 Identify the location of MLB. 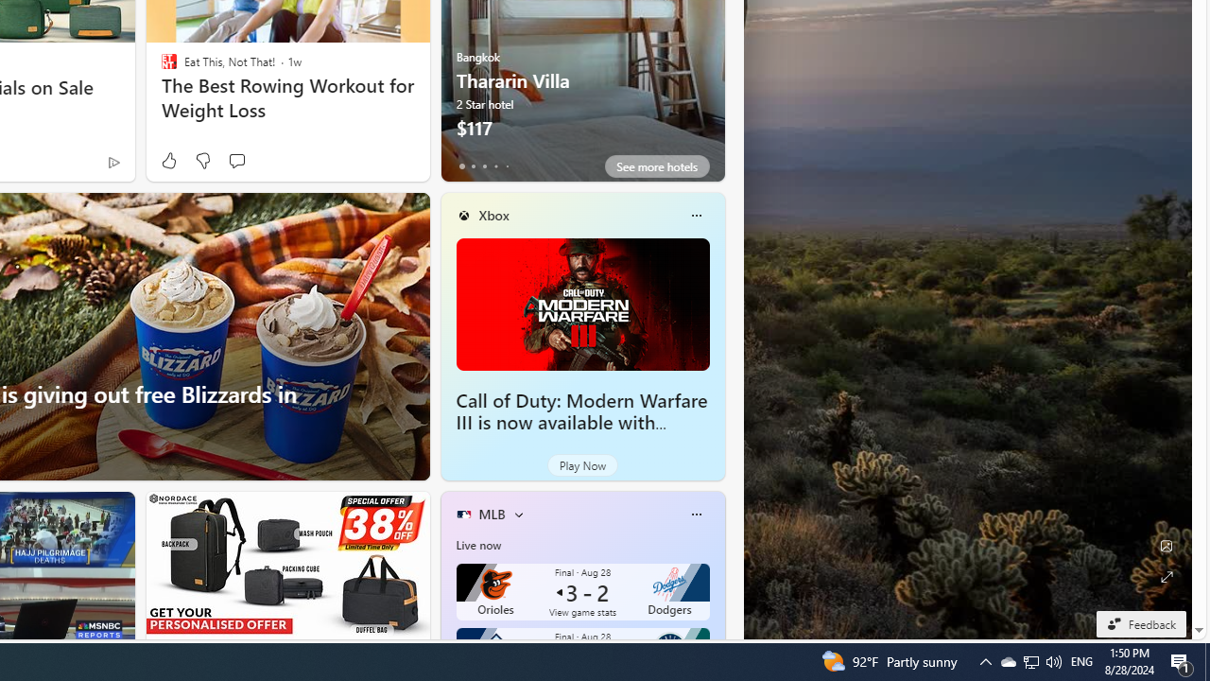
(492, 514).